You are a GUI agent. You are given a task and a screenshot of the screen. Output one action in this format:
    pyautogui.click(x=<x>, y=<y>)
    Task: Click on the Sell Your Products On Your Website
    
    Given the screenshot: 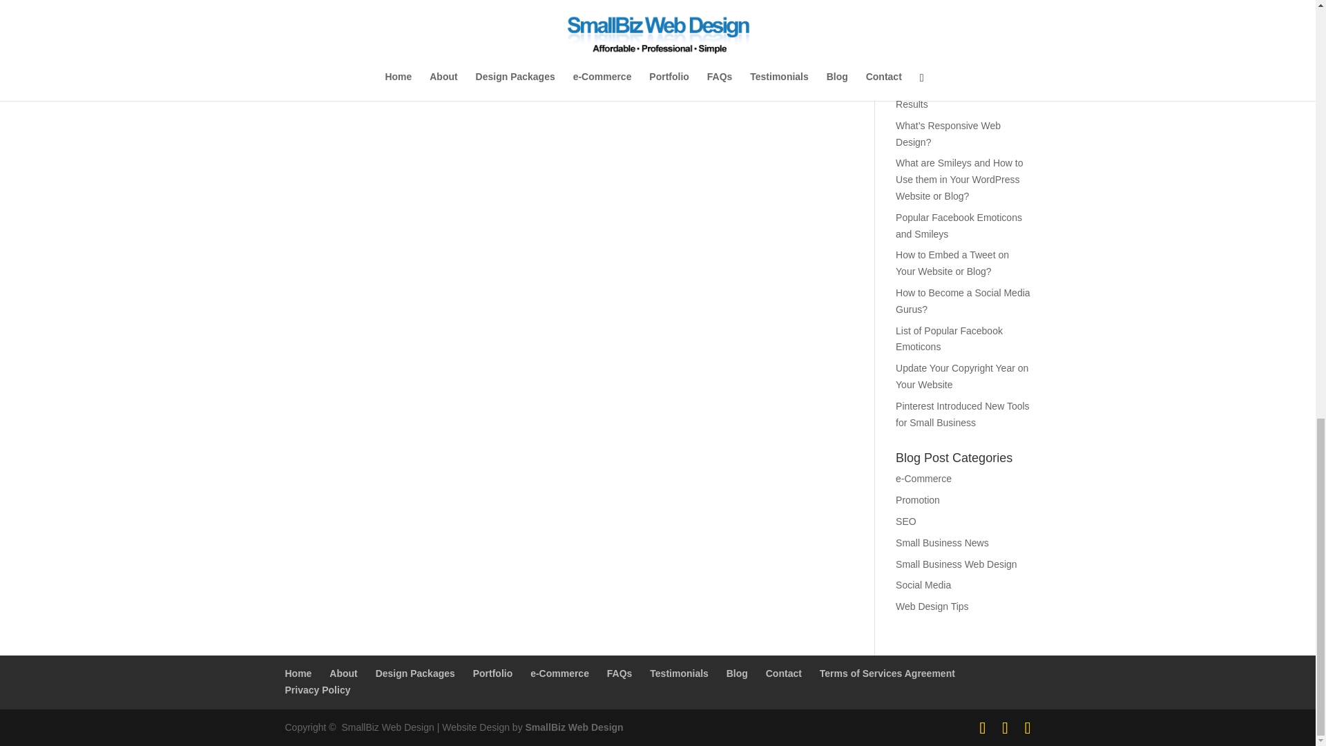 What is the action you would take?
    pyautogui.click(x=954, y=42)
    